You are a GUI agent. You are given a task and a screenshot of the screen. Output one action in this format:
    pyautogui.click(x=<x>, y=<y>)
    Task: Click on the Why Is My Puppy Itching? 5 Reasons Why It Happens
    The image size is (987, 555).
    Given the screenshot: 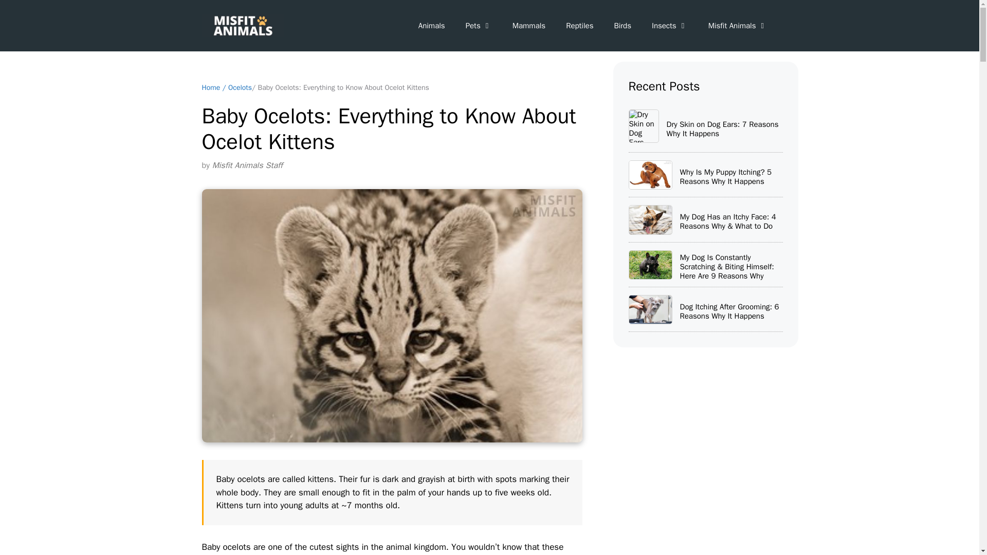 What is the action you would take?
    pyautogui.click(x=650, y=175)
    